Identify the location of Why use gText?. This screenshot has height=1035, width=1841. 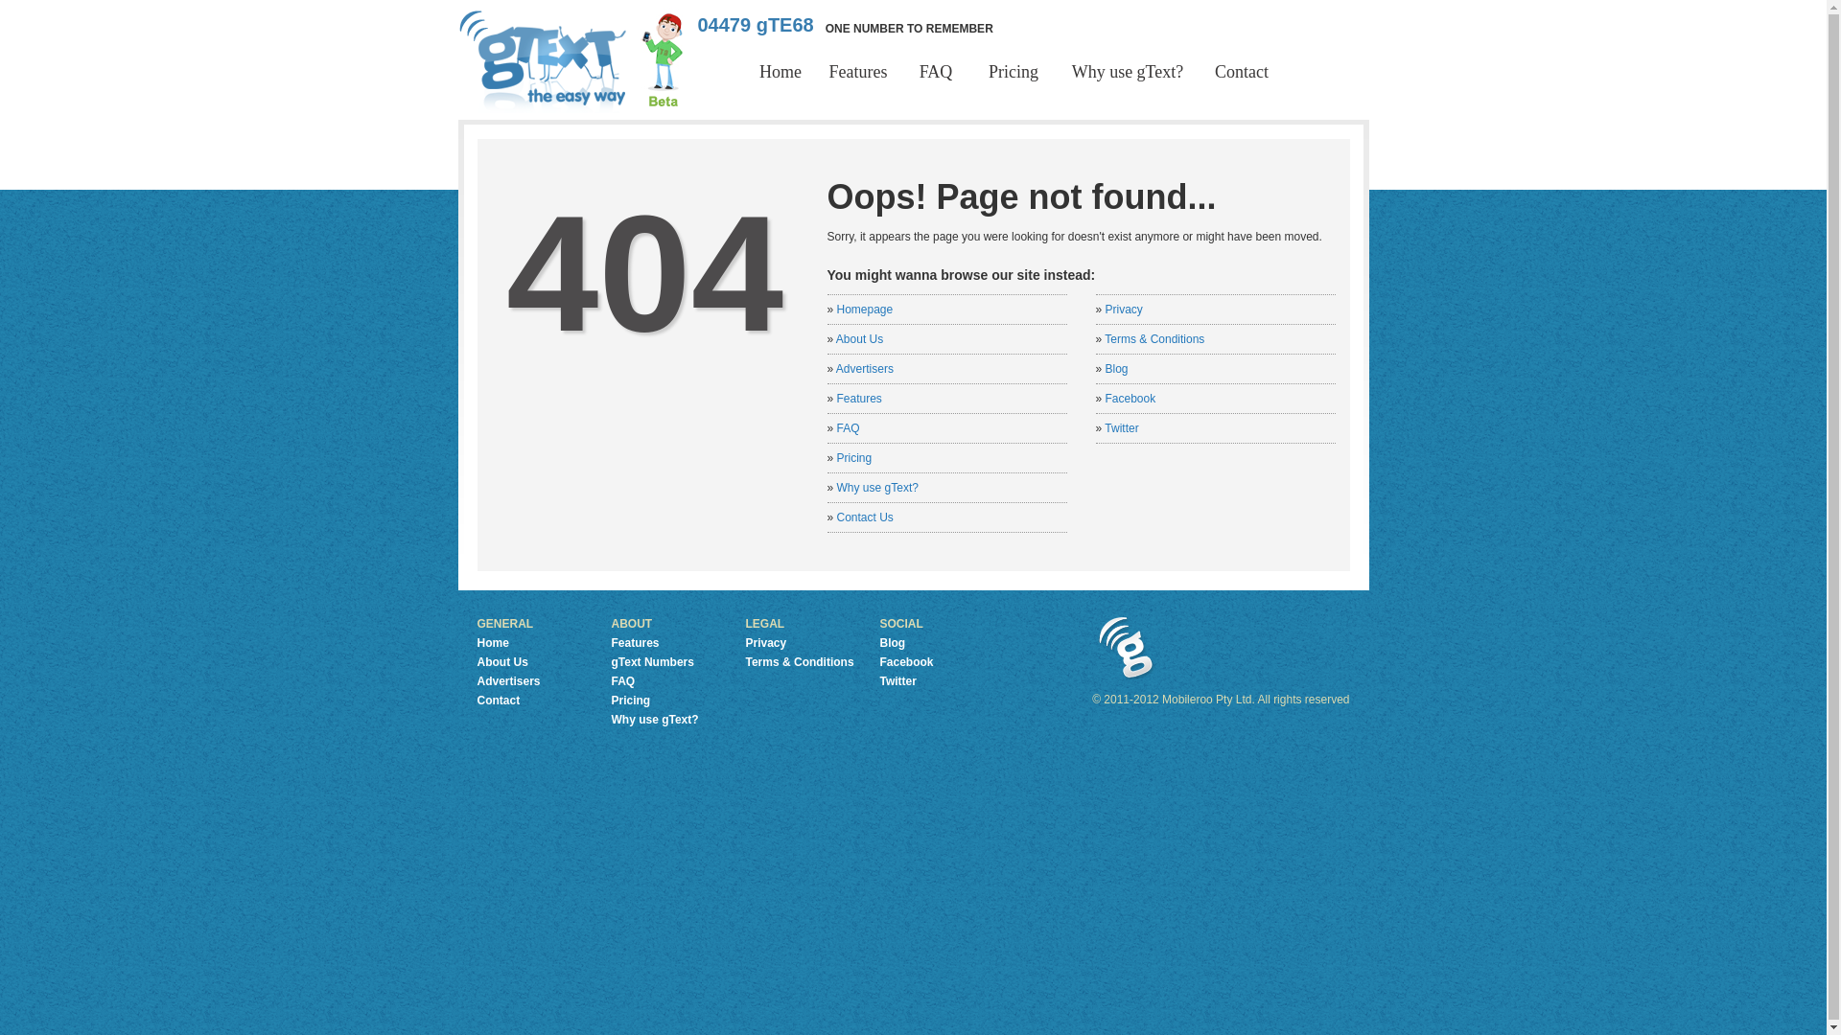
(1128, 72).